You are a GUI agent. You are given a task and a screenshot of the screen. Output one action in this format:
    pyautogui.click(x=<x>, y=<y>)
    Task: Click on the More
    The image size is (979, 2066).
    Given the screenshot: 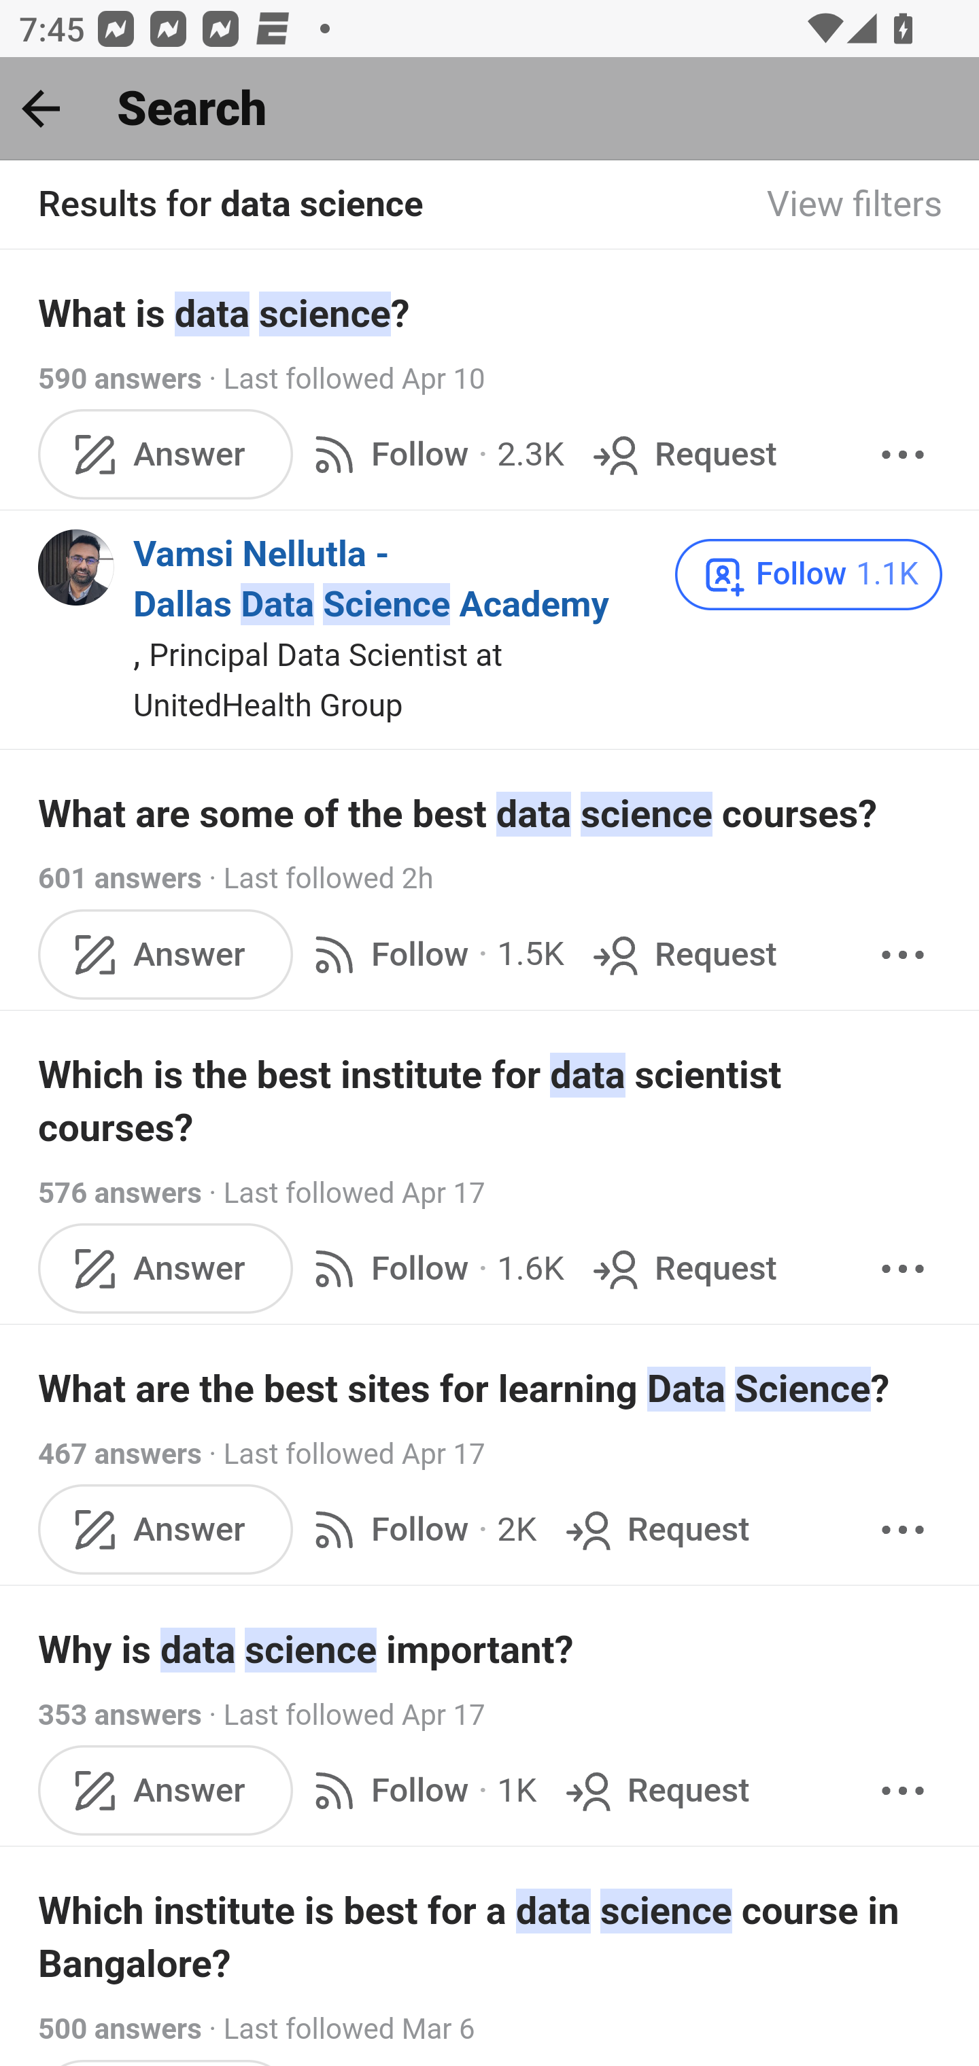 What is the action you would take?
    pyautogui.click(x=903, y=1790)
    